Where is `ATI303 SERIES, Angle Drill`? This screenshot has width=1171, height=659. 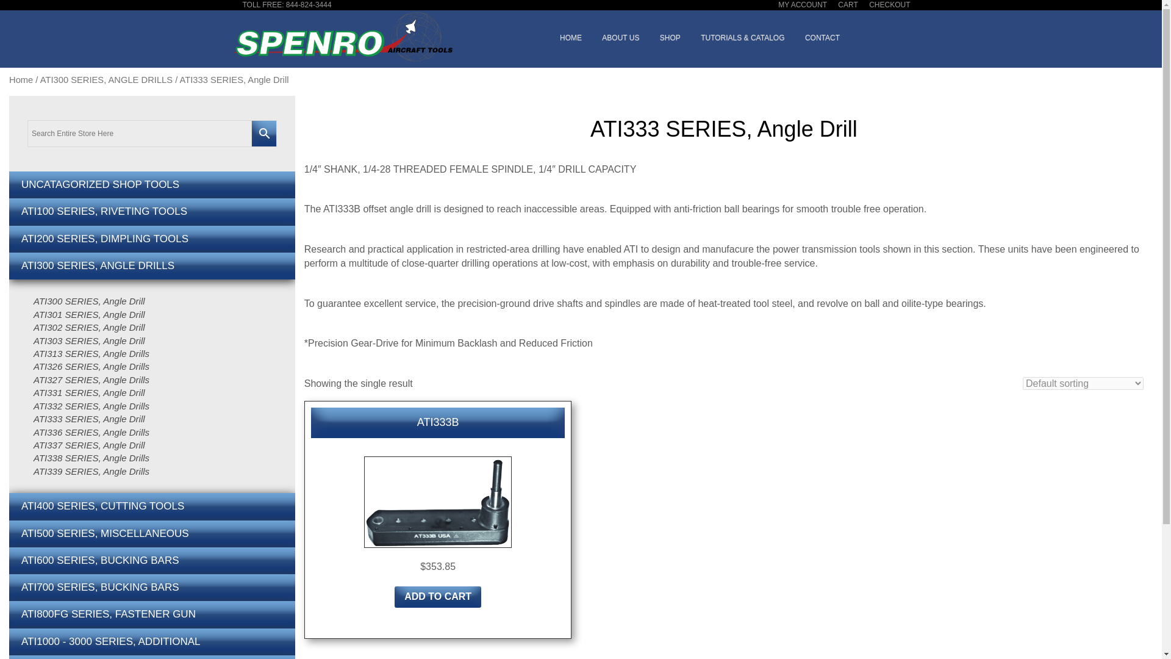
ATI303 SERIES, Angle Drill is located at coordinates (91, 340).